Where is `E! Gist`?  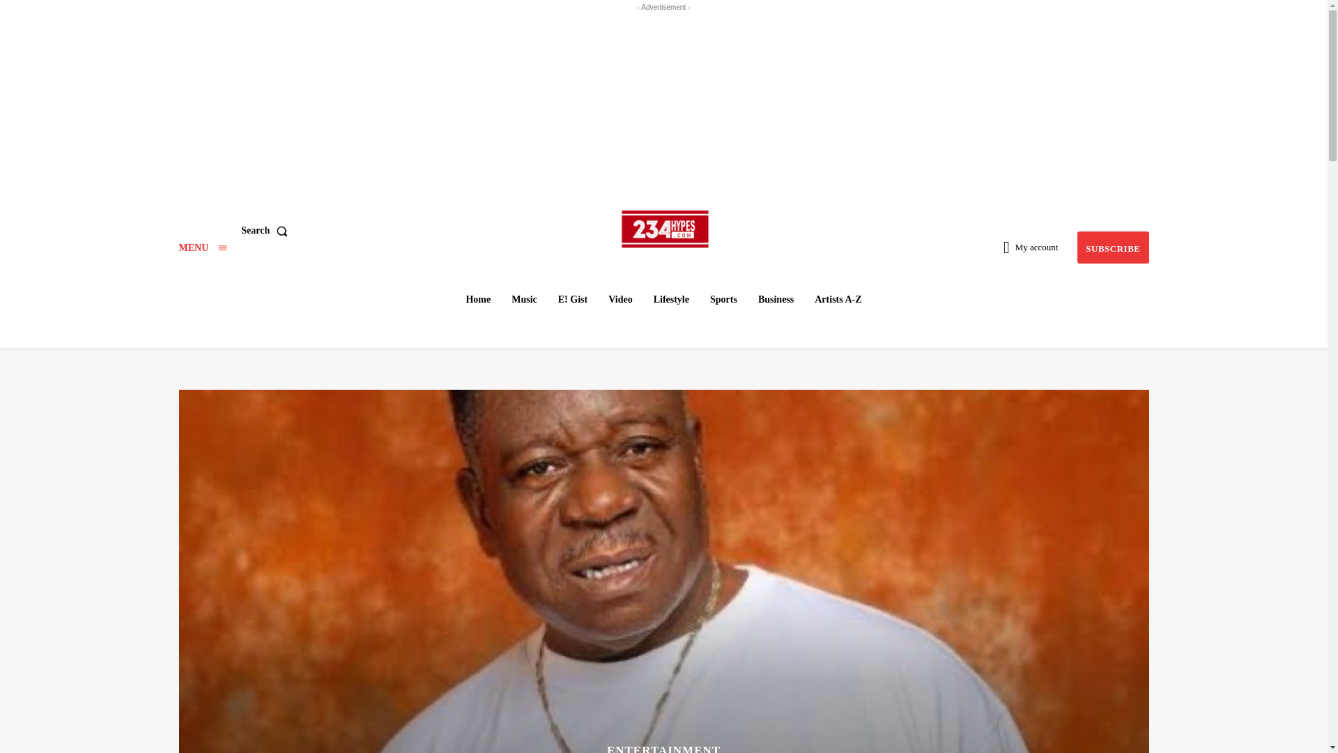
E! Gist is located at coordinates (573, 300).